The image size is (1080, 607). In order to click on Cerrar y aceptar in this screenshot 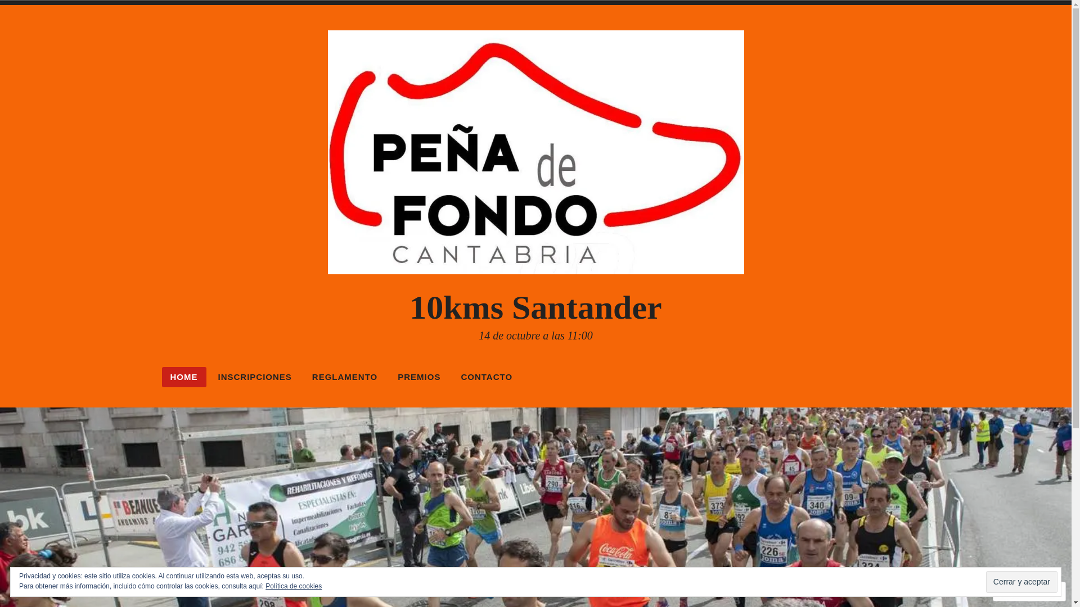, I will do `click(1021, 582)`.